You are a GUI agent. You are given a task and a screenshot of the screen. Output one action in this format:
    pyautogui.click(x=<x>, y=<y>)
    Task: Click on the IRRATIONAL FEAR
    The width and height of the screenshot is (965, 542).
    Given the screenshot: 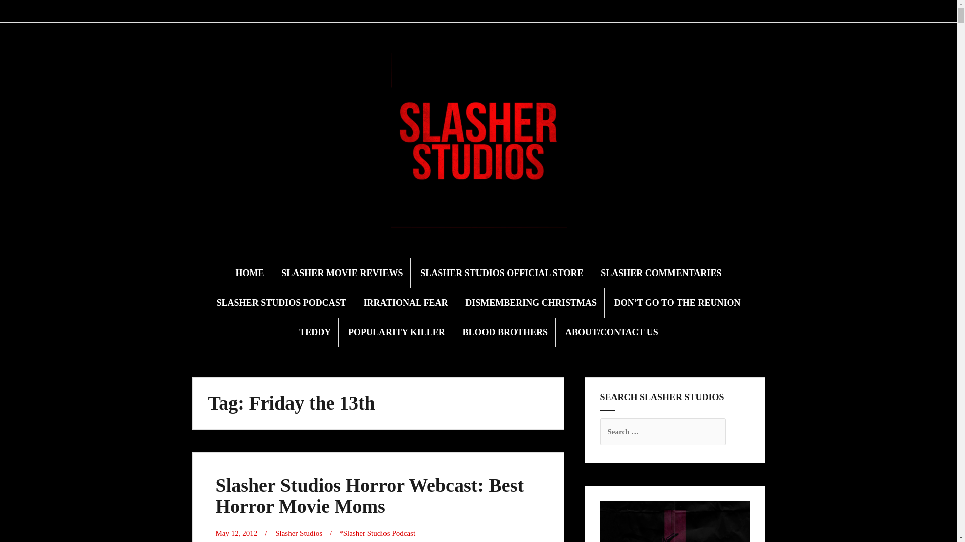 What is the action you would take?
    pyautogui.click(x=405, y=302)
    